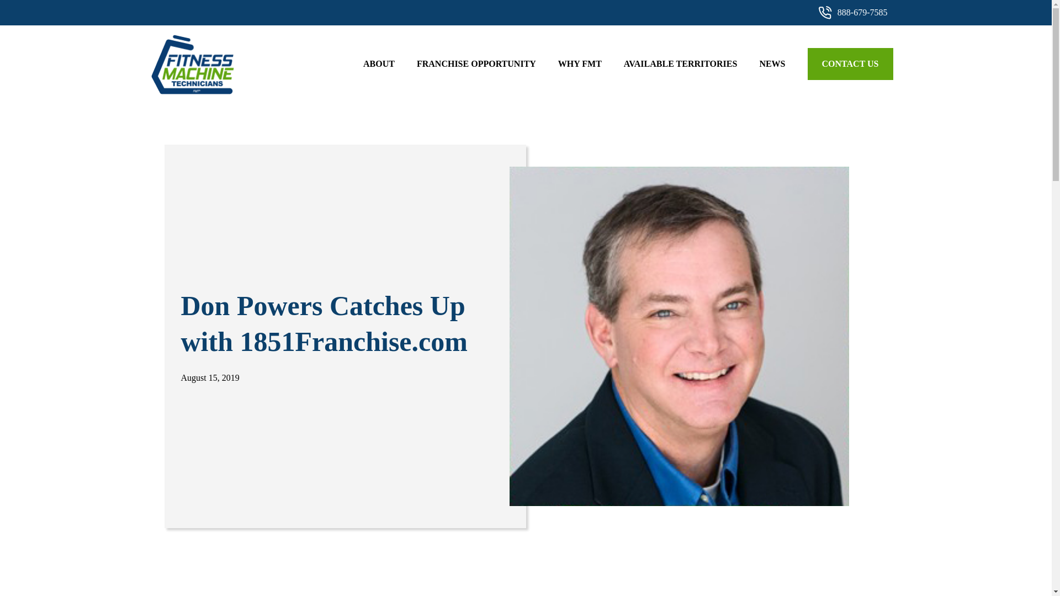 The height and width of the screenshot is (596, 1060). I want to click on WHY FMT, so click(580, 63).